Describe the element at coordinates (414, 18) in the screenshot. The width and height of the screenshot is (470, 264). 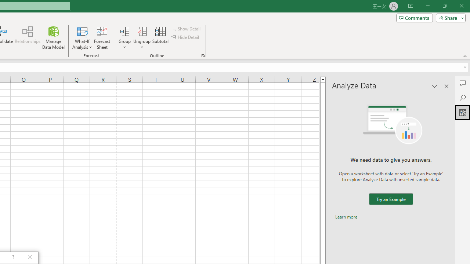
I see `Comments` at that location.